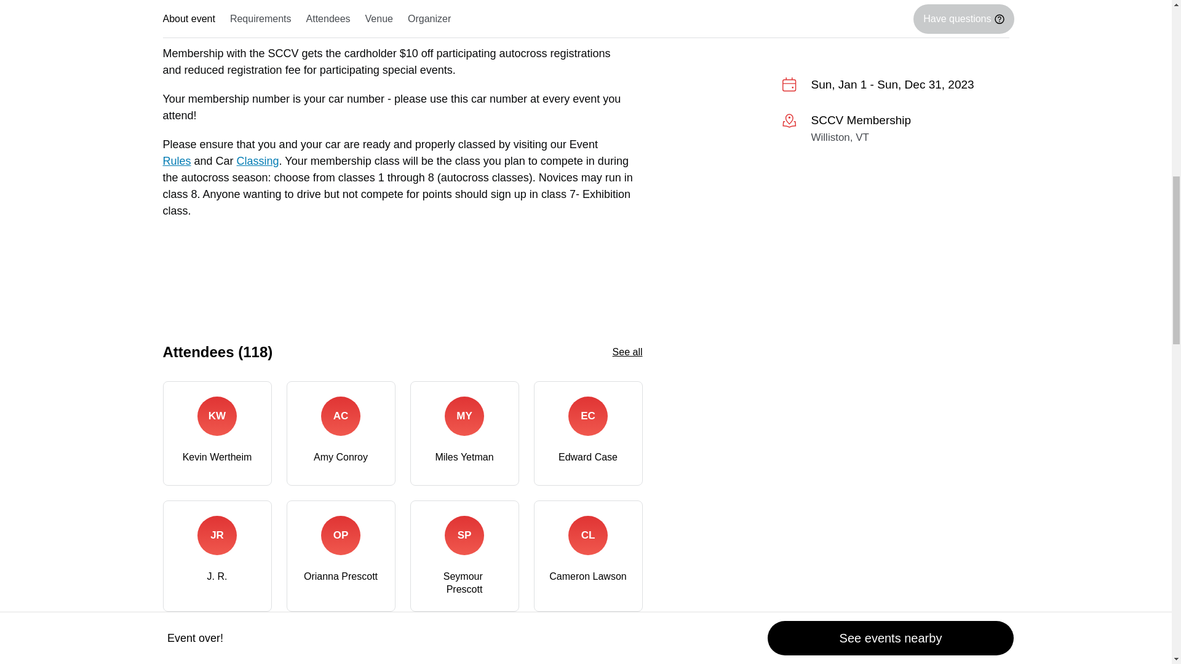  What do you see at coordinates (258, 161) in the screenshot?
I see `Classing` at bounding box center [258, 161].